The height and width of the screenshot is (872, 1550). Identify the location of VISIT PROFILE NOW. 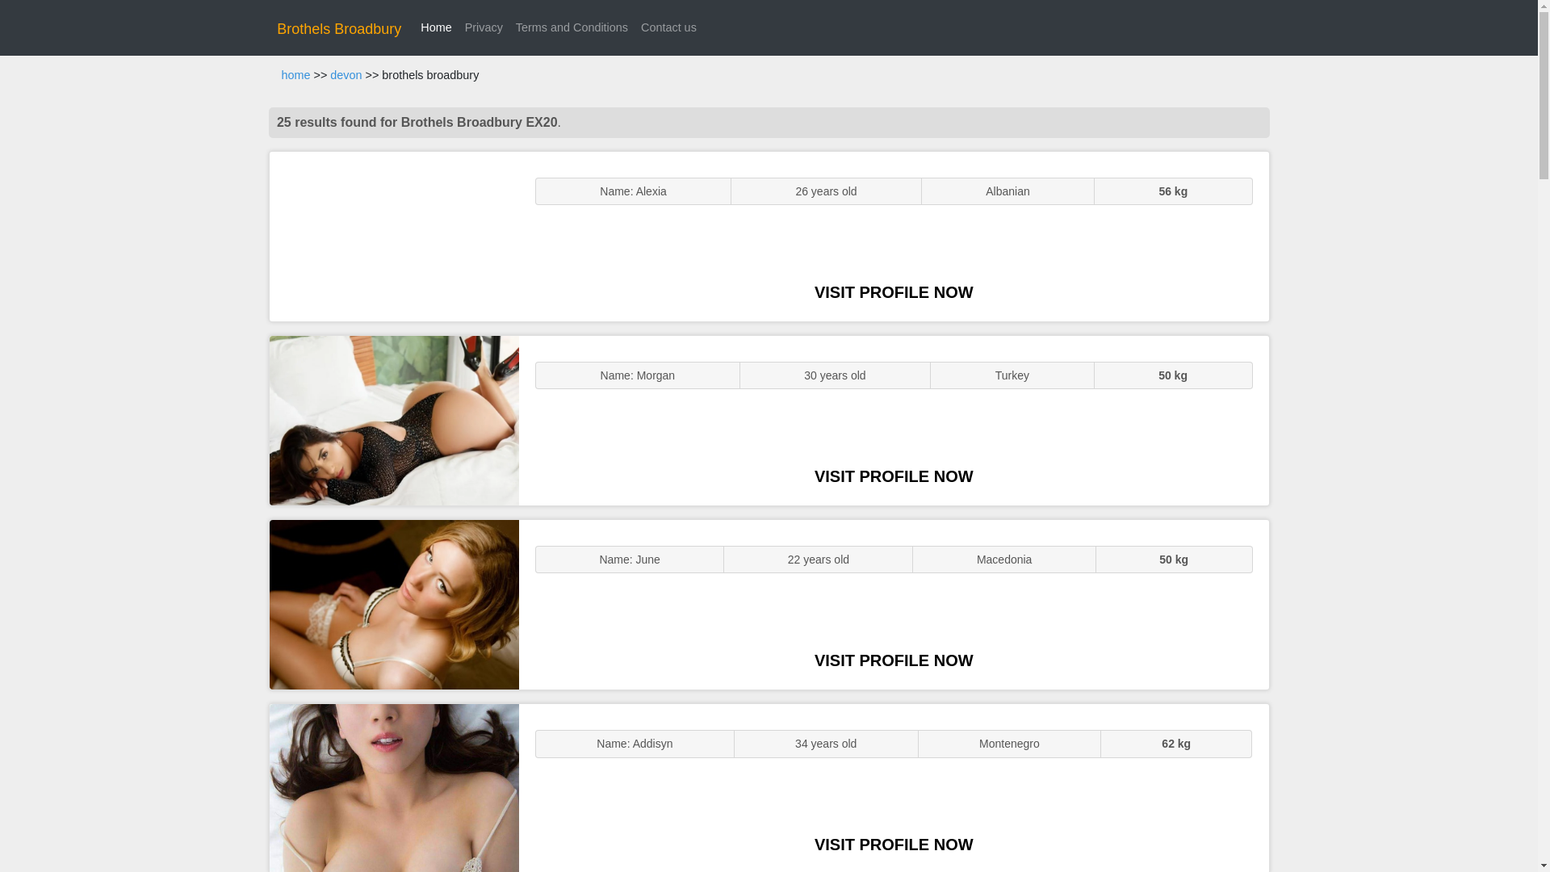
(894, 292).